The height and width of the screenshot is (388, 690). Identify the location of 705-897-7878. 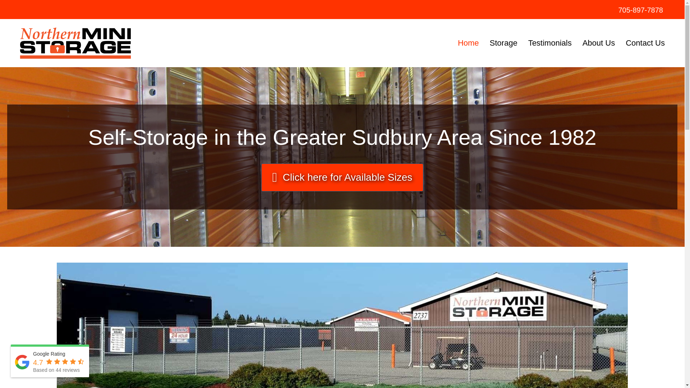
(640, 10).